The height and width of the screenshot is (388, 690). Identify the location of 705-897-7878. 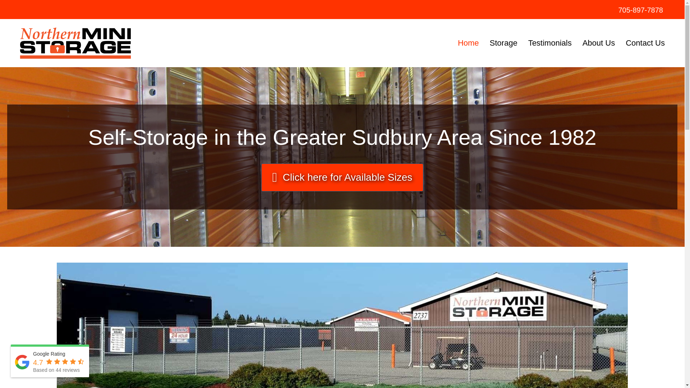
(640, 10).